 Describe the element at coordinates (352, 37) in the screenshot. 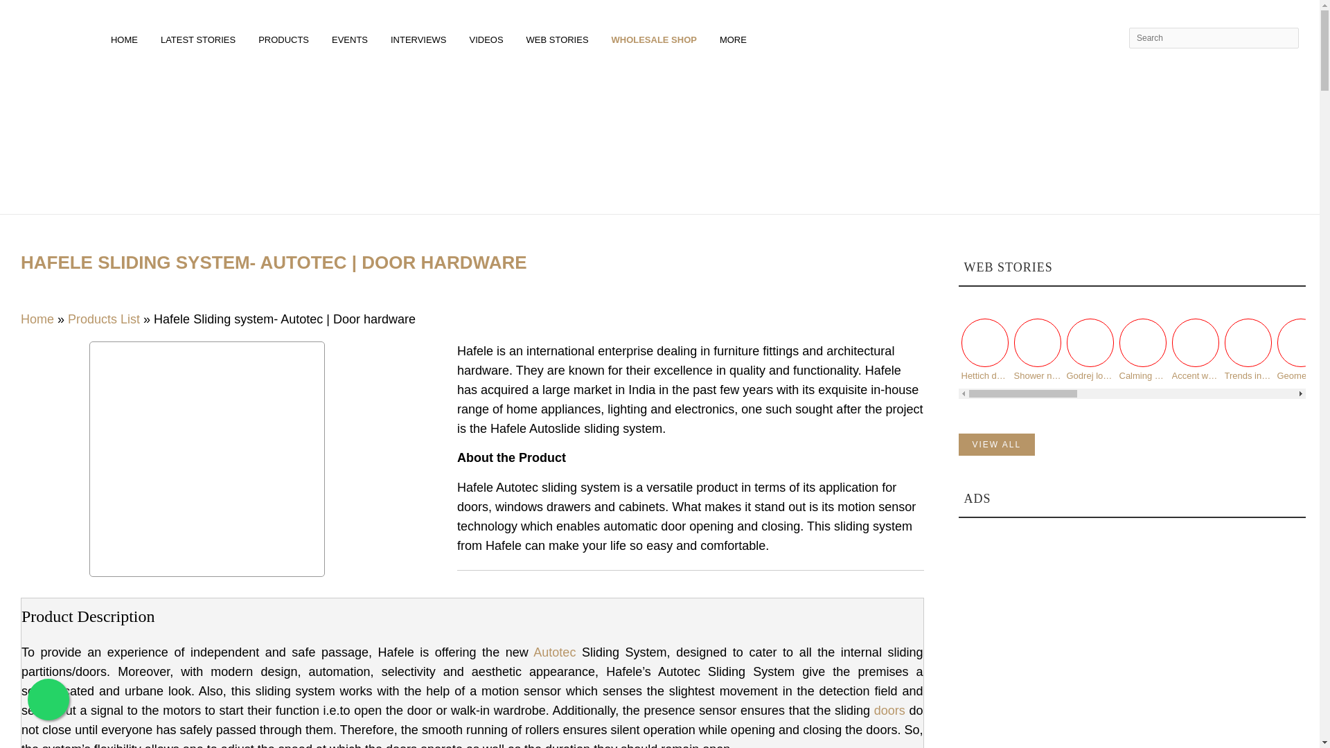

I see `EVENTS` at that location.